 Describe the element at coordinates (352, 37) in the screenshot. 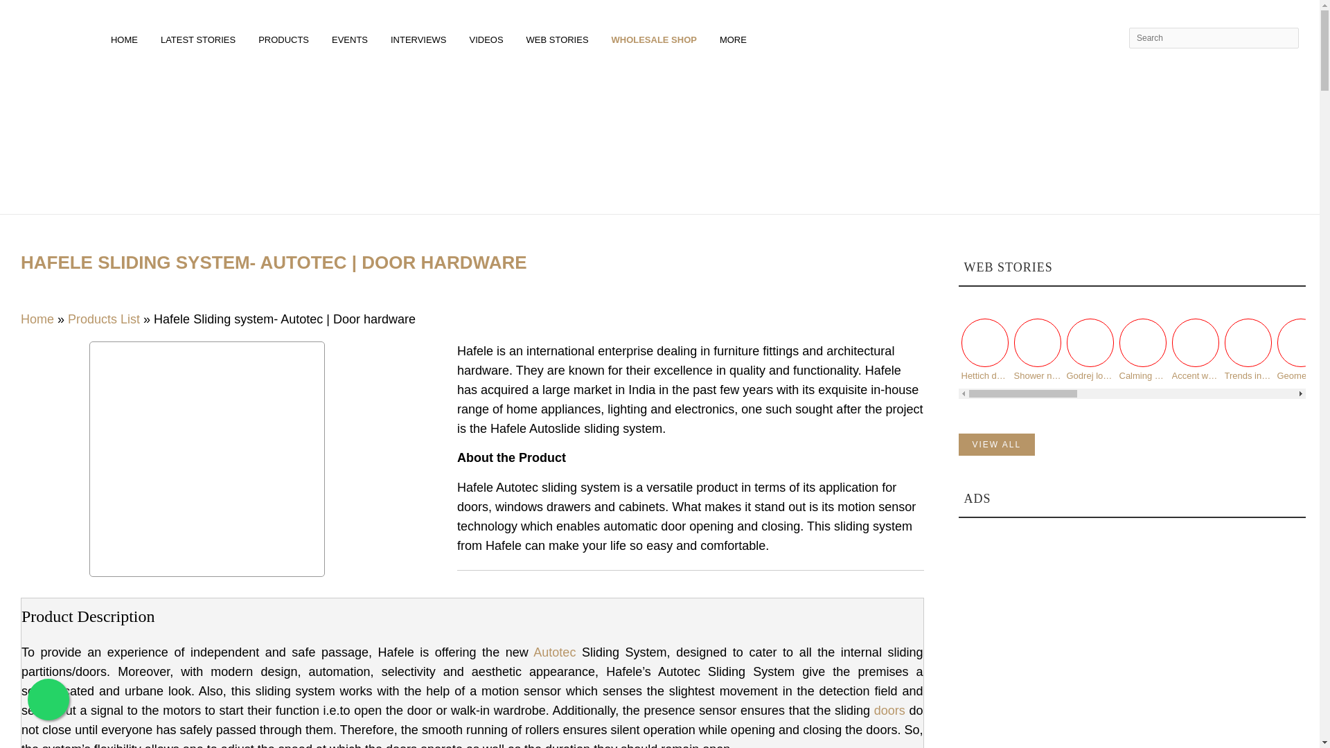

I see `EVENTS` at that location.